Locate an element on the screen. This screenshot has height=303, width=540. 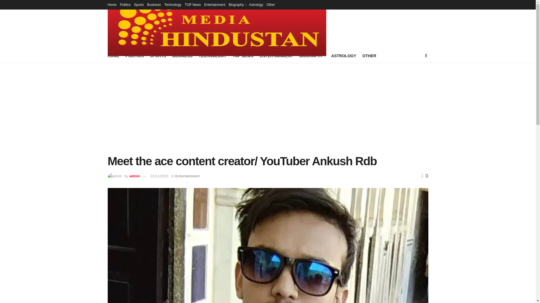
OTHER is located at coordinates (369, 56).